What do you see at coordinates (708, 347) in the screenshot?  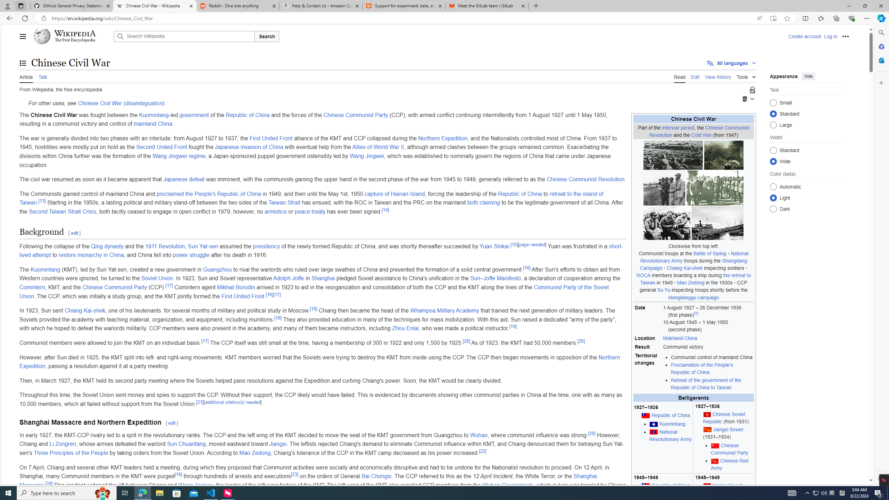 I see `Communist victory` at bounding box center [708, 347].